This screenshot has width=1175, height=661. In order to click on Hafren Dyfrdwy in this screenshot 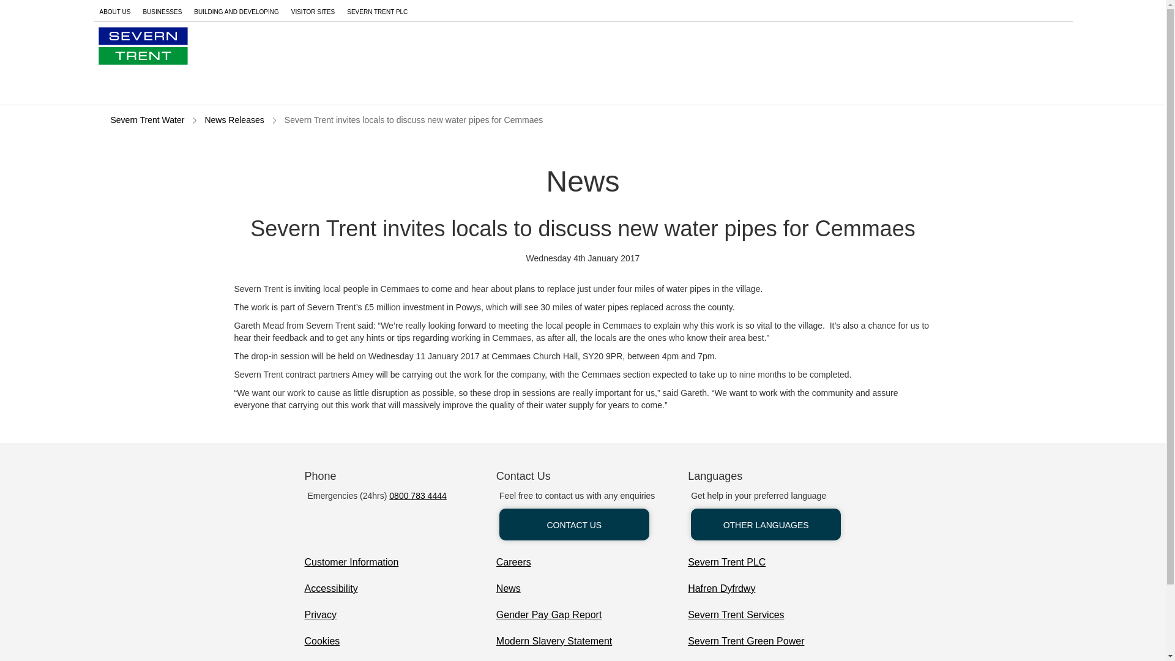, I will do `click(721, 589)`.